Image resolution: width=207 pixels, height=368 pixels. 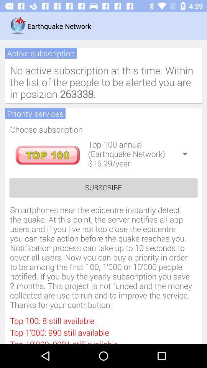 I want to click on select subscribe, so click(x=103, y=187).